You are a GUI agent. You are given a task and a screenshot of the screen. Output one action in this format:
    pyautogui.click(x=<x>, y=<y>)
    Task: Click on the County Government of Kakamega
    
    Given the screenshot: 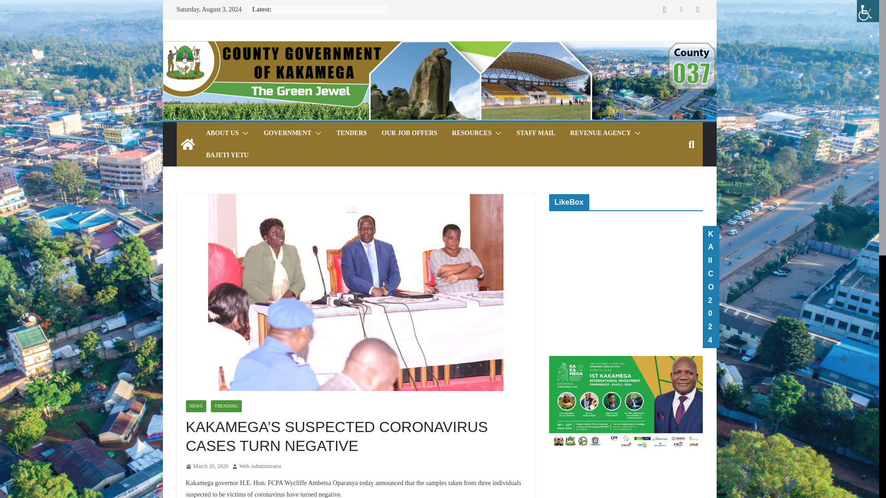 What is the action you would take?
    pyautogui.click(x=187, y=144)
    